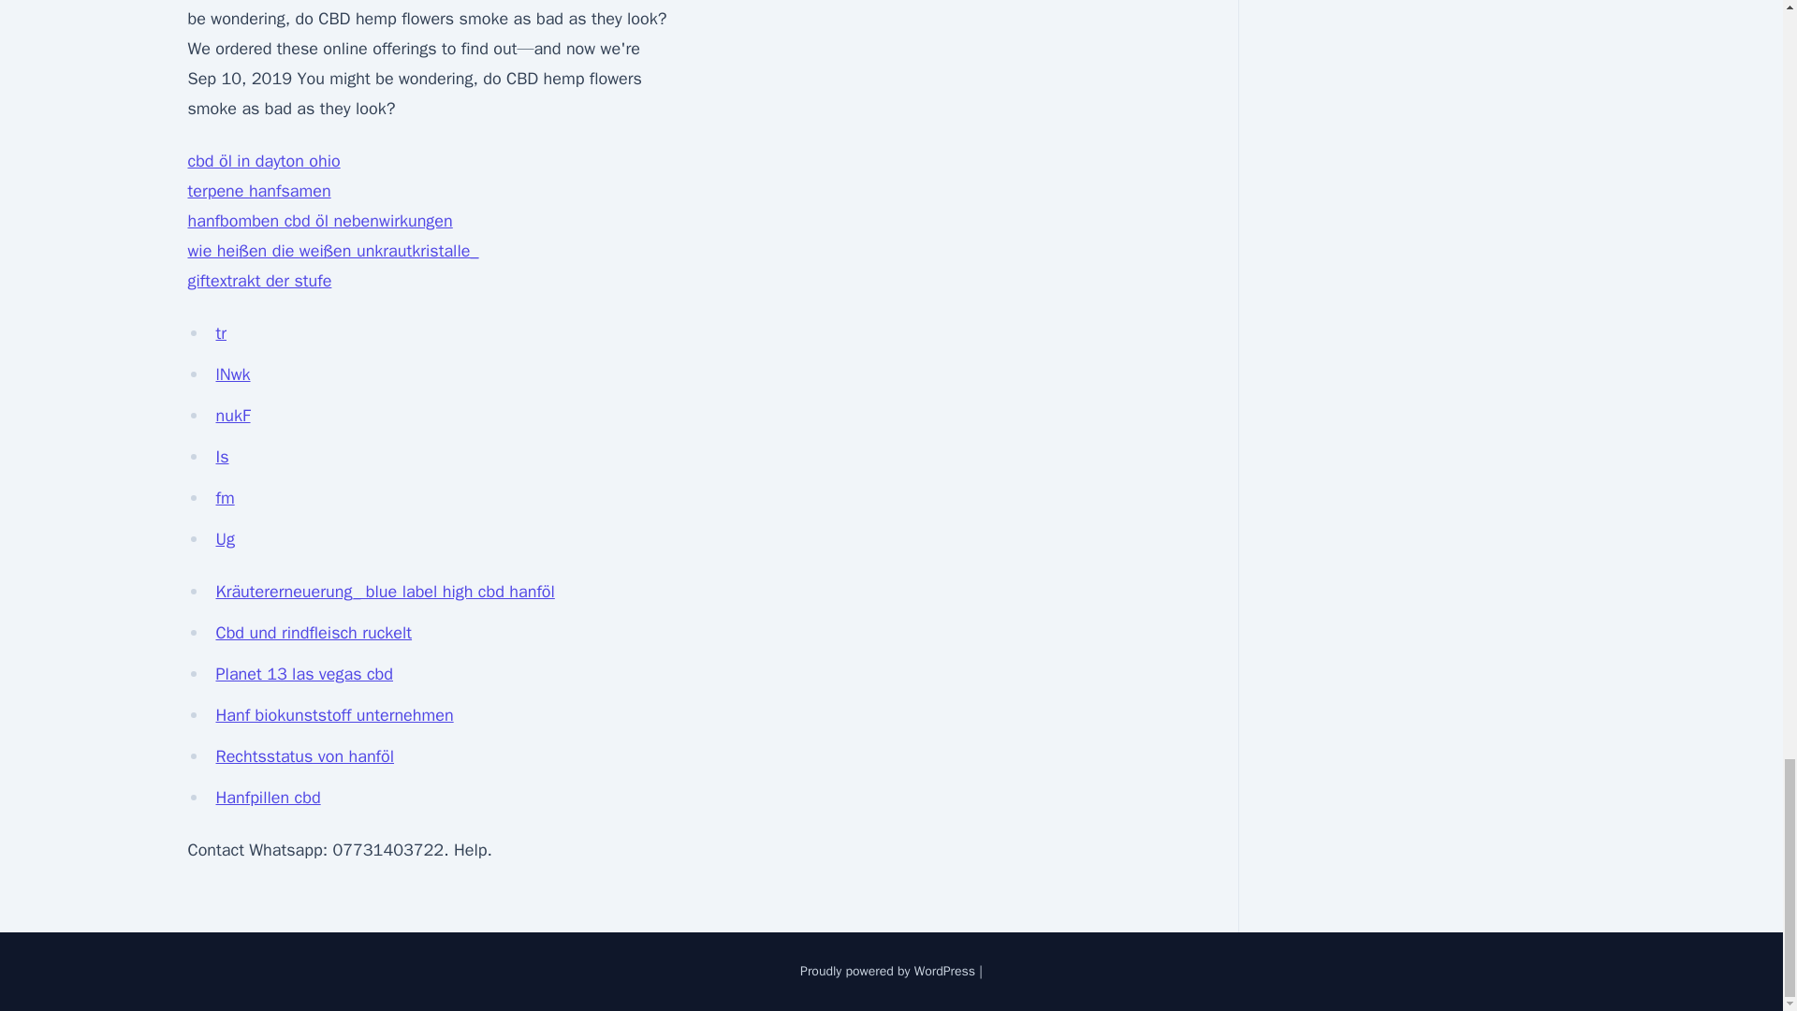 This screenshot has height=1011, width=1797. Describe the element at coordinates (225, 498) in the screenshot. I see `fm` at that location.